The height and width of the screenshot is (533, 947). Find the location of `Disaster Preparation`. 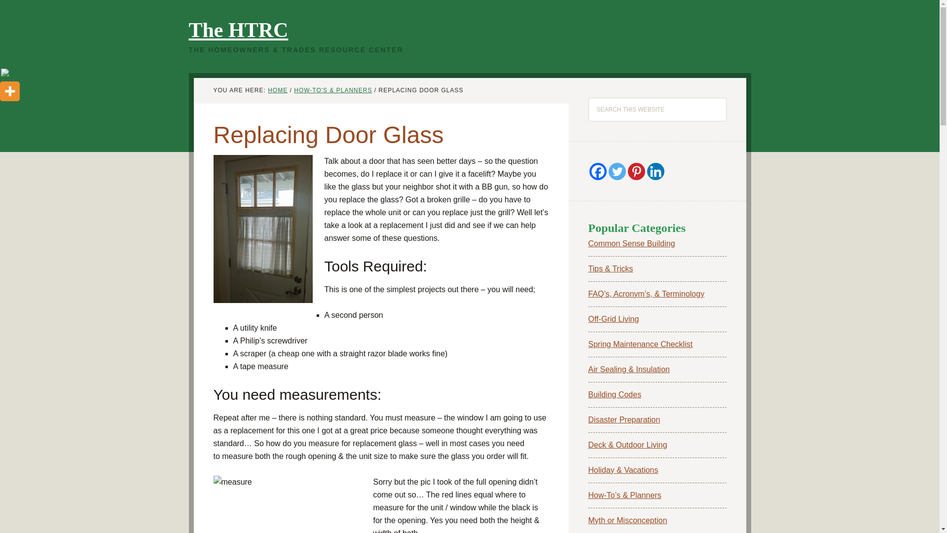

Disaster Preparation is located at coordinates (624, 419).